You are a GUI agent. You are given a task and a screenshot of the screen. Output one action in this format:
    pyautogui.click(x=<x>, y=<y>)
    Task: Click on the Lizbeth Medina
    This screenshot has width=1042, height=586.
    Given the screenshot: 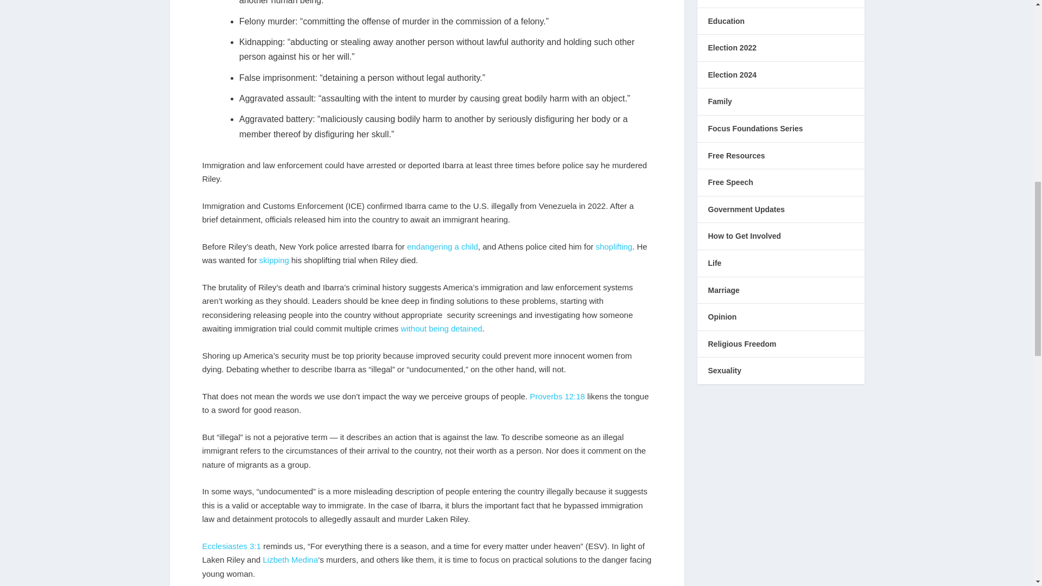 What is the action you would take?
    pyautogui.click(x=290, y=559)
    